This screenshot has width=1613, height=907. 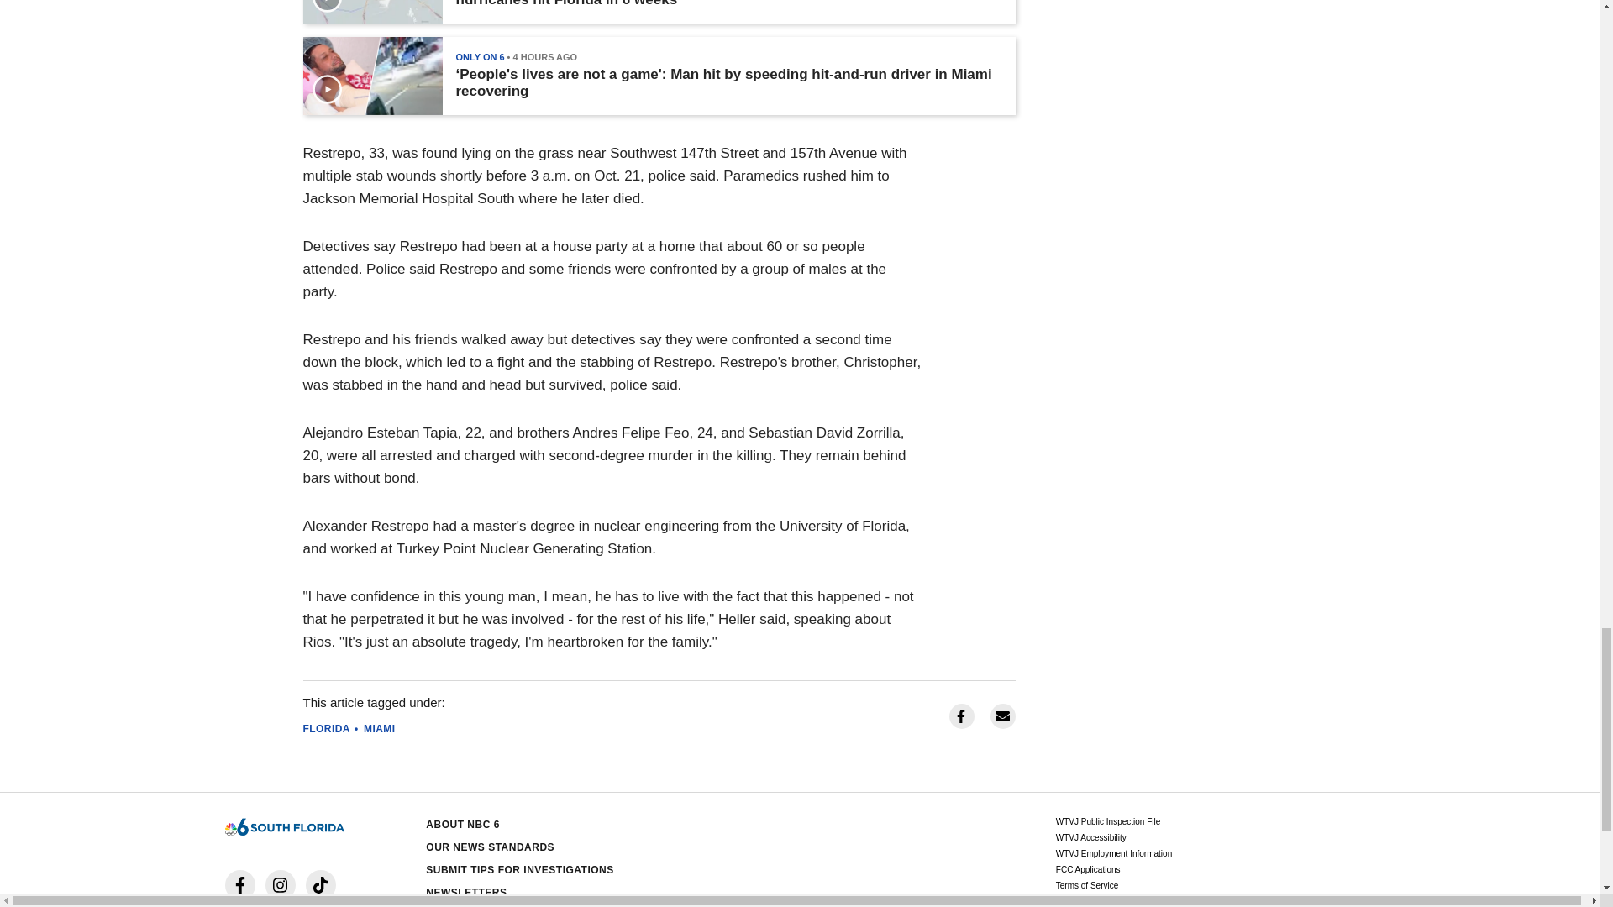 What do you see at coordinates (326, 728) in the screenshot?
I see `FLORIDA` at bounding box center [326, 728].